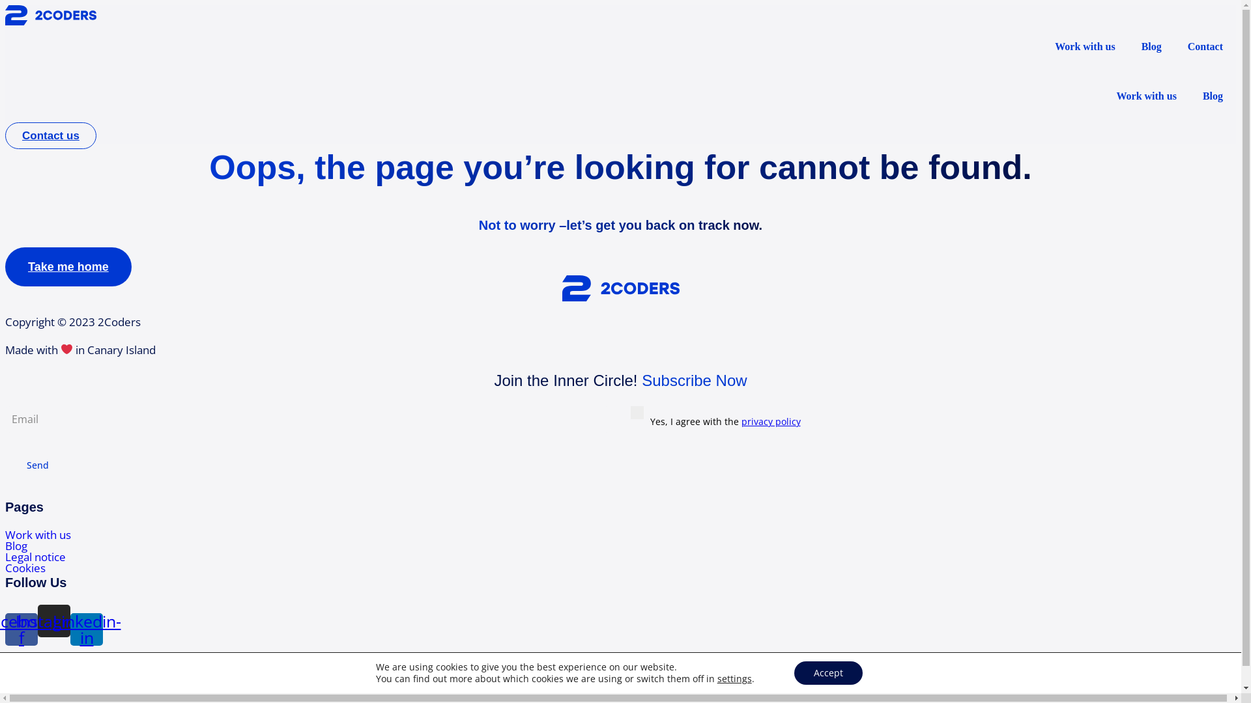 Image resolution: width=1251 pixels, height=703 pixels. I want to click on Contact us, so click(51, 135).